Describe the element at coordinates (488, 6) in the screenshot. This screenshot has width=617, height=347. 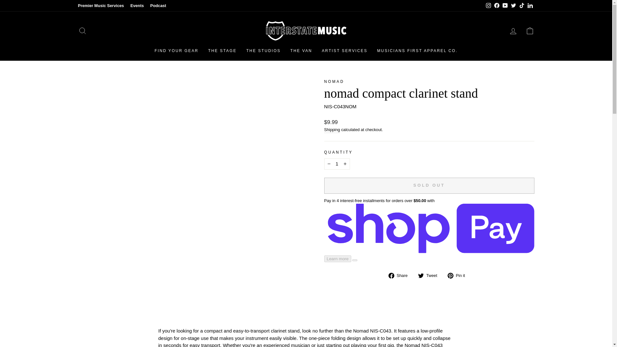
I see `Interstate Music on Instagram` at that location.